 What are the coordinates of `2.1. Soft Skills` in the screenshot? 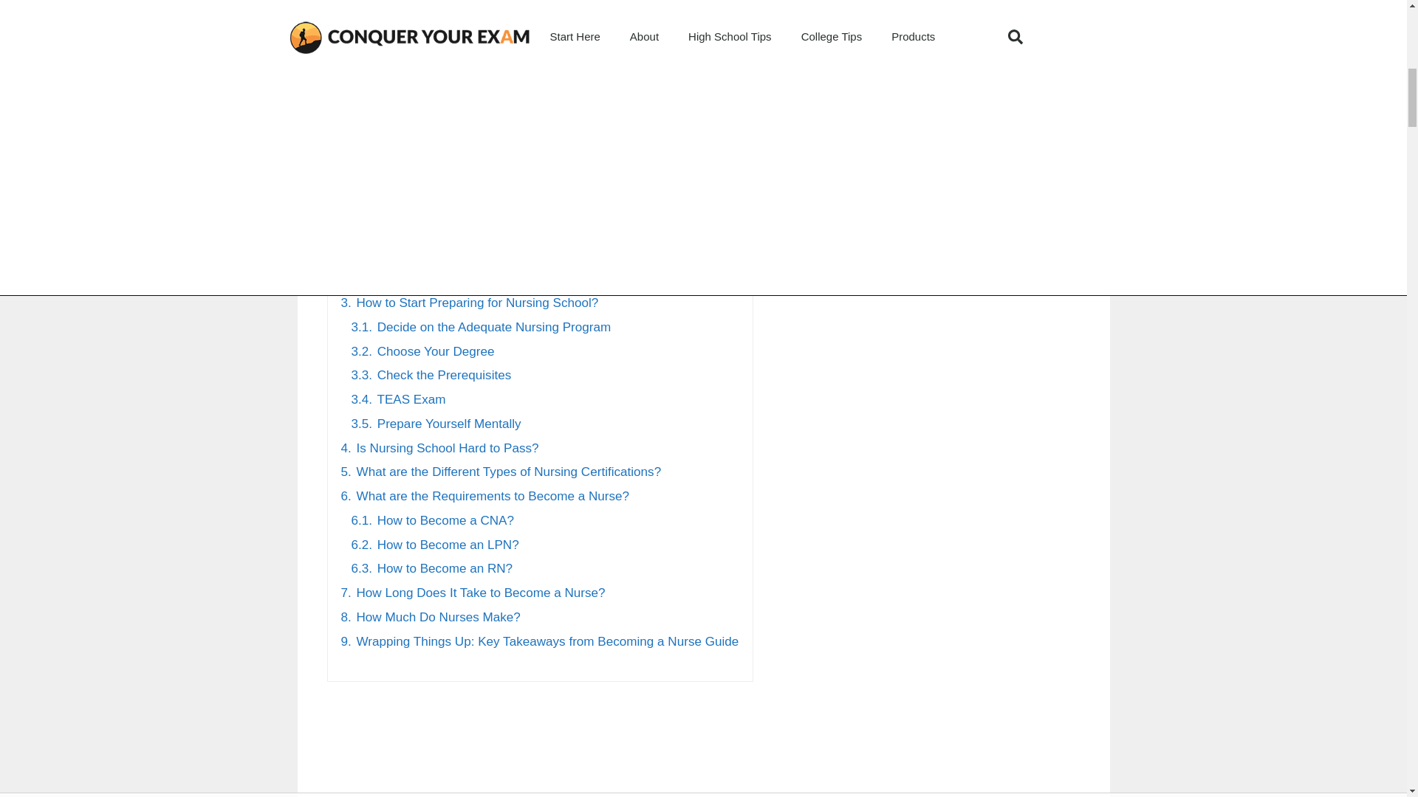 It's located at (391, 230).